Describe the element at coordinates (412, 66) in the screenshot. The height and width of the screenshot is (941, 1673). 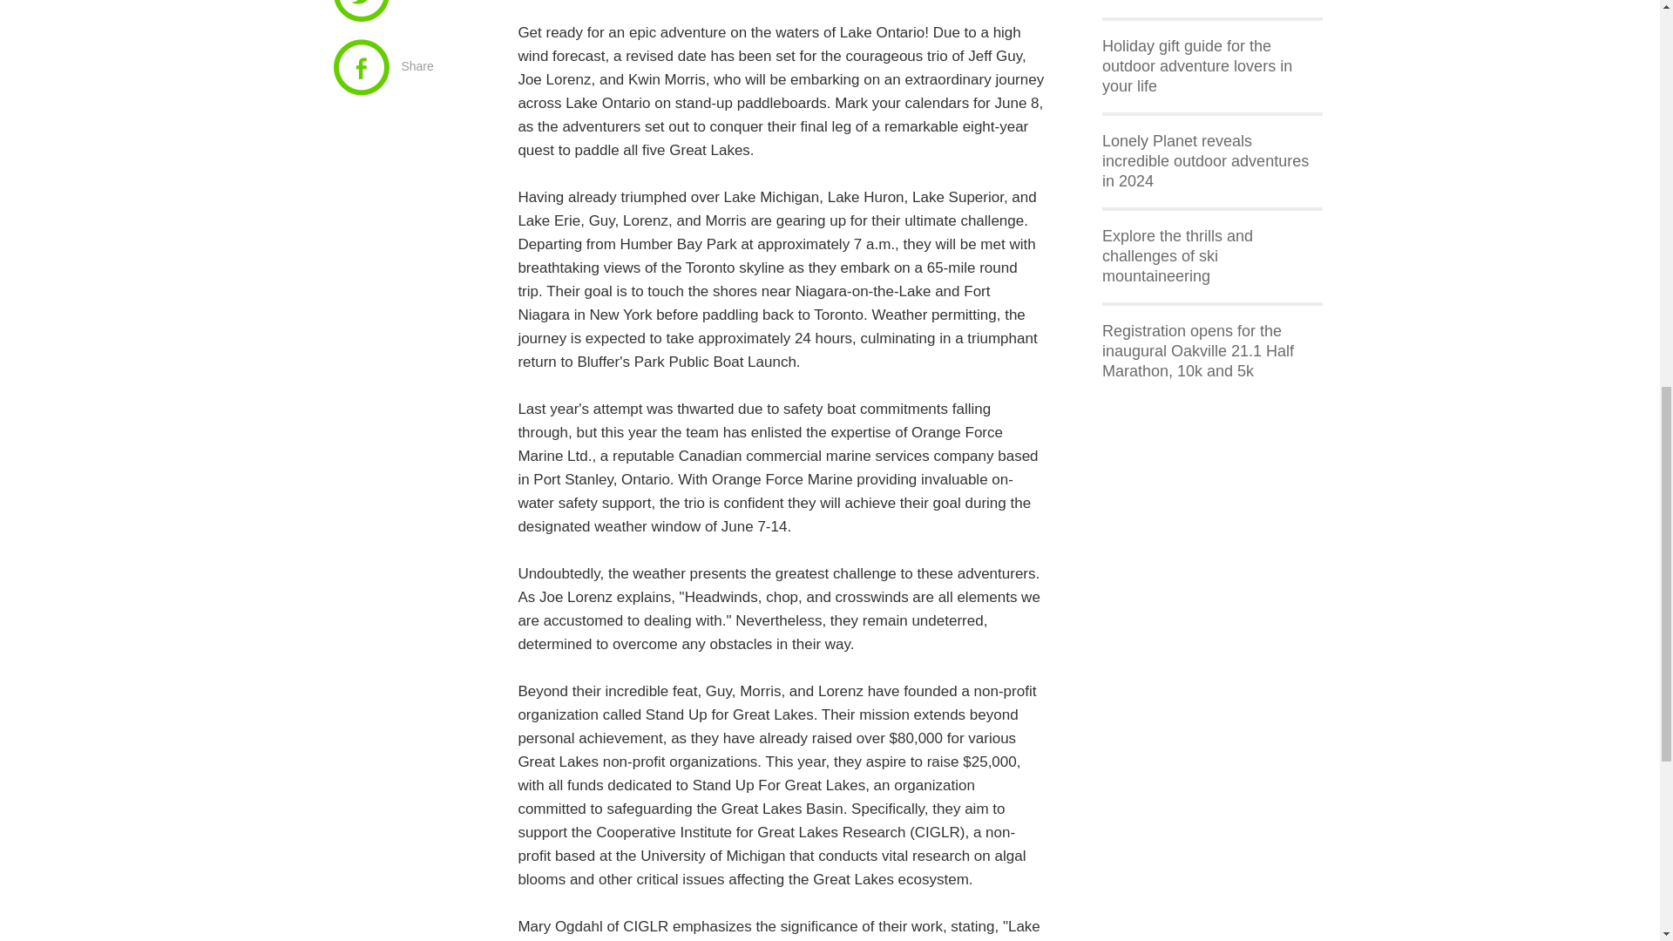
I see `Share` at that location.